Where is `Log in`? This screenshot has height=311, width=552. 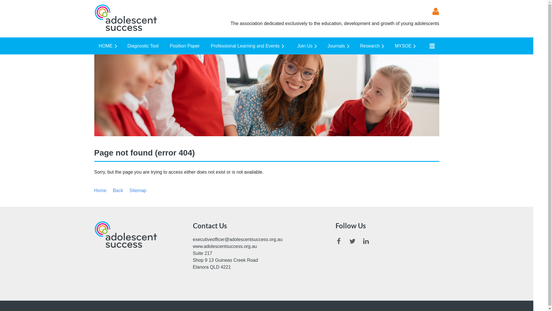 Log in is located at coordinates (432, 12).